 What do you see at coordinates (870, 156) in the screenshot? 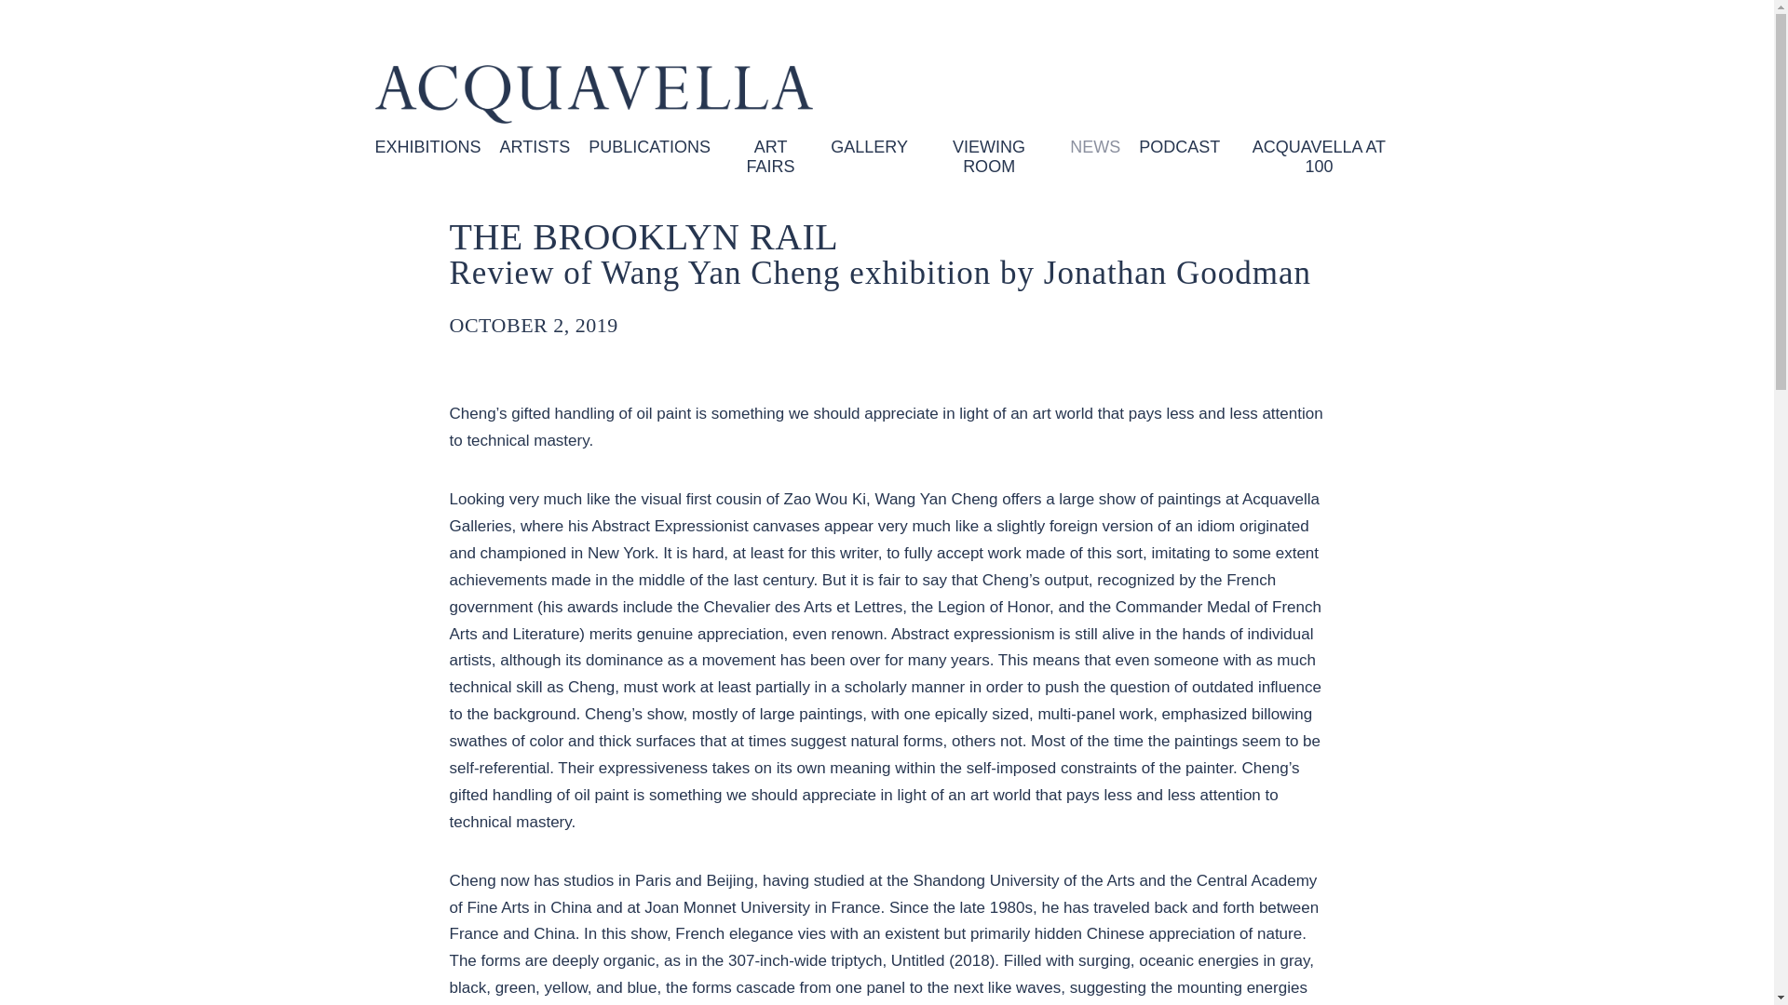
I see `GALLERY` at bounding box center [870, 156].